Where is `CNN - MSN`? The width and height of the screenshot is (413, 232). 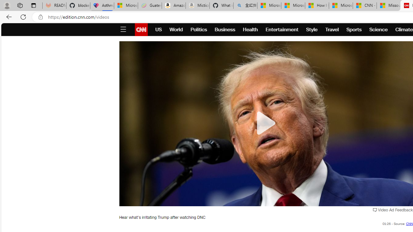
CNN - MSN is located at coordinates (365, 6).